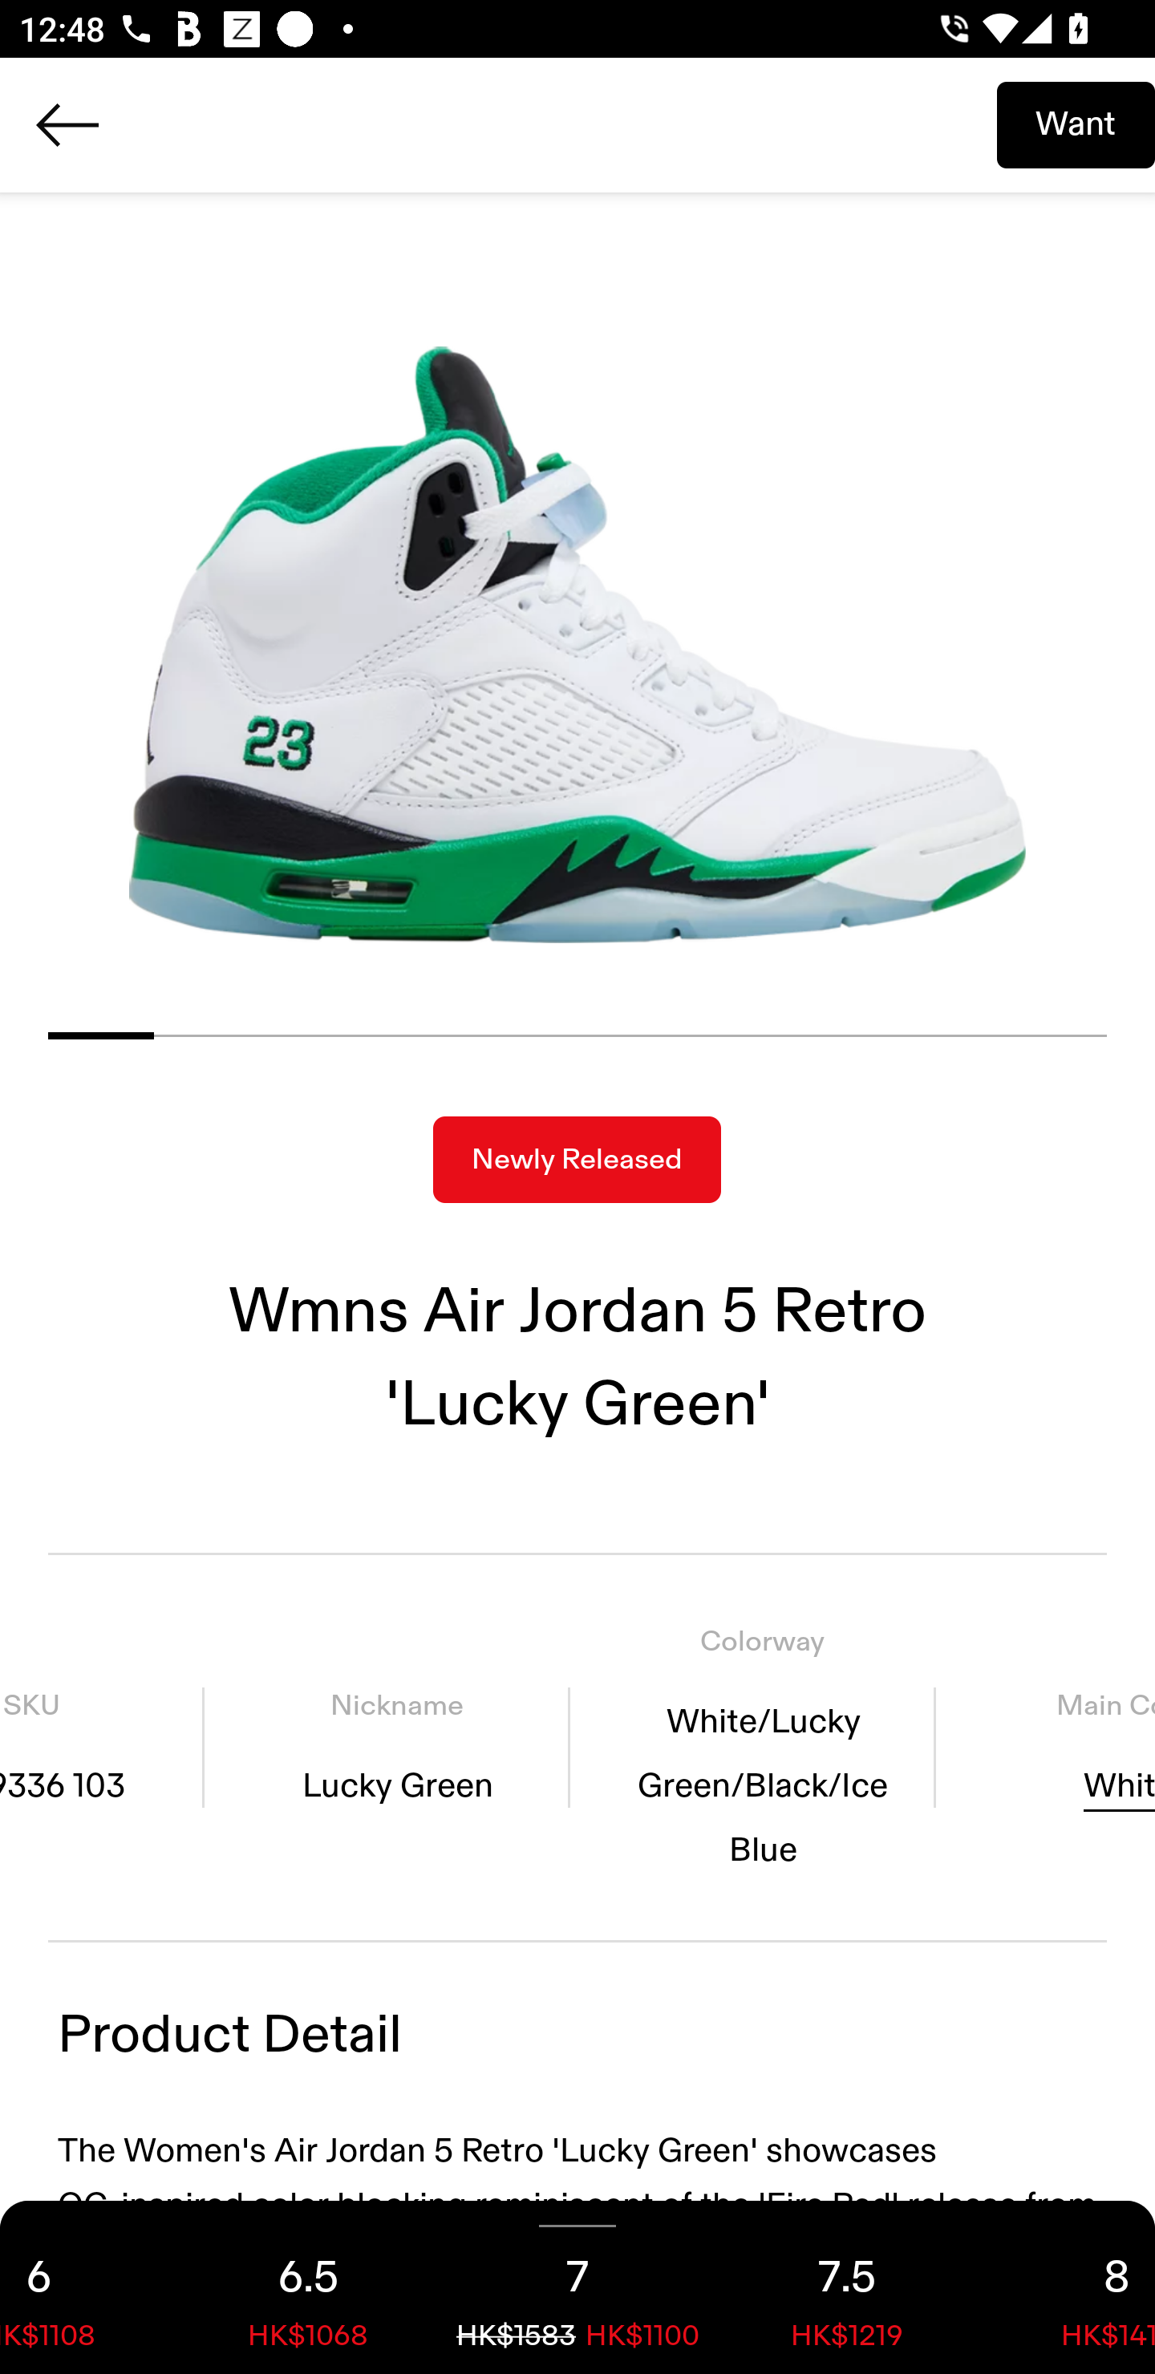 This screenshot has height=2374, width=1155. I want to click on Nickname Lucky Green, so click(397, 1747).